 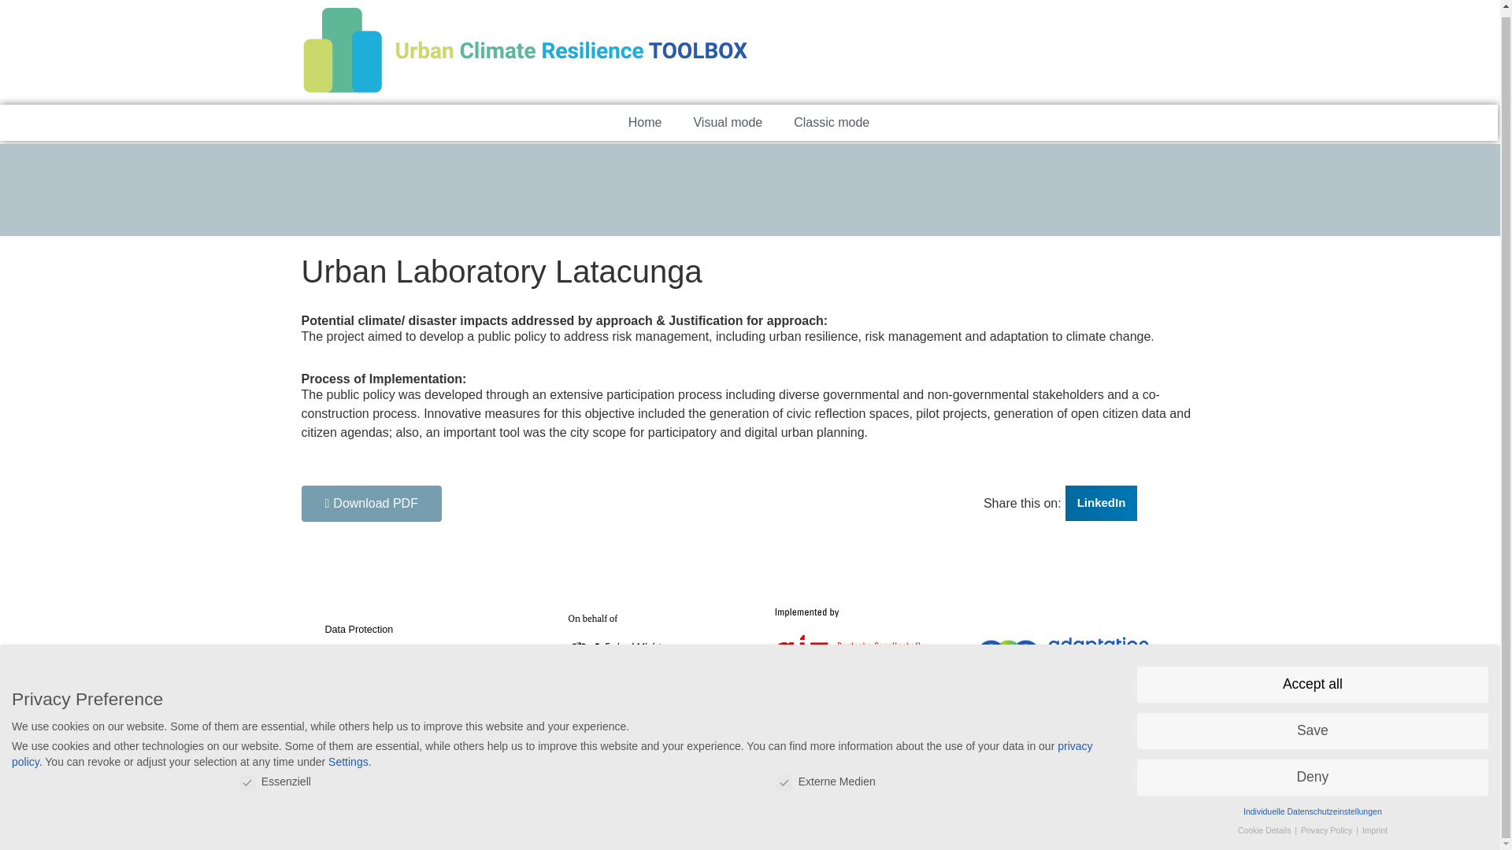 What do you see at coordinates (1312, 678) in the screenshot?
I see `Accept all` at bounding box center [1312, 678].